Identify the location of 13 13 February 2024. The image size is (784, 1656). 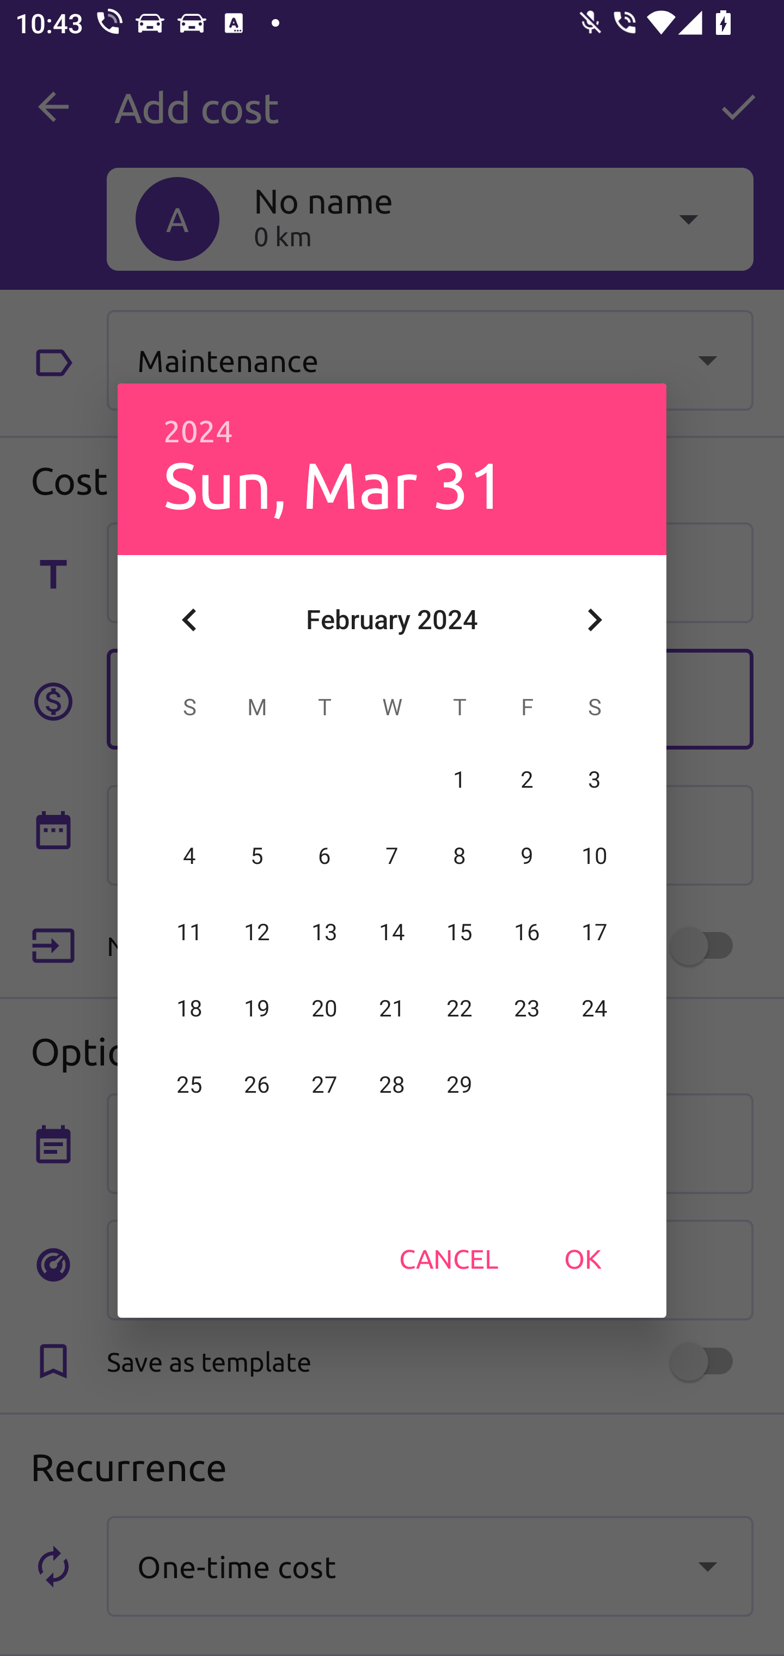
(324, 932).